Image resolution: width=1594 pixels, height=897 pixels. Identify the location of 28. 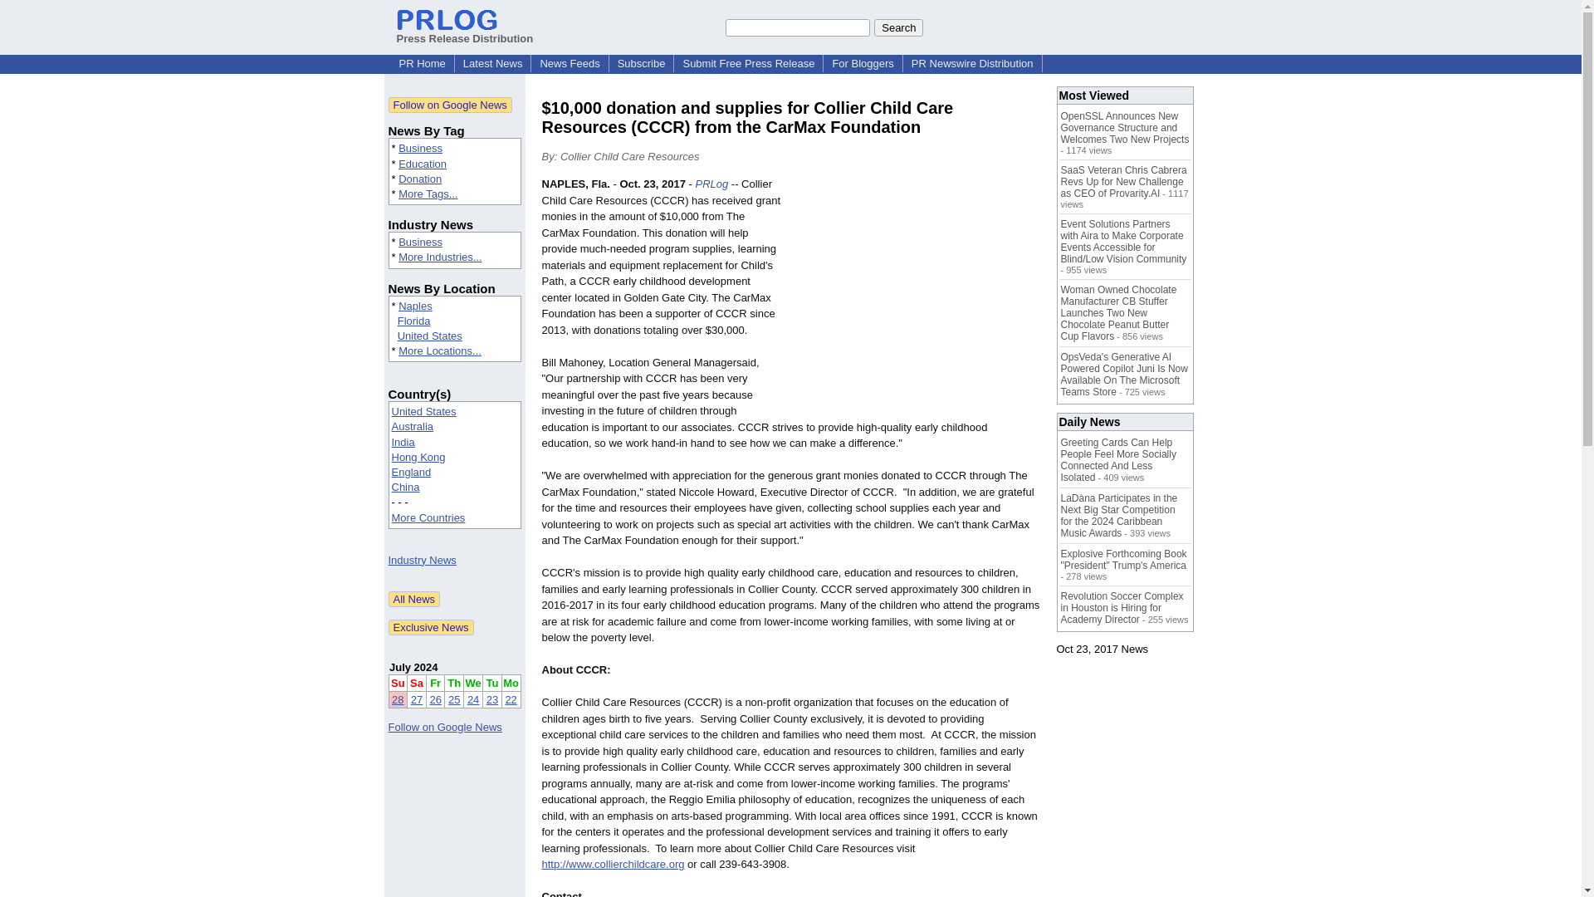
(397, 699).